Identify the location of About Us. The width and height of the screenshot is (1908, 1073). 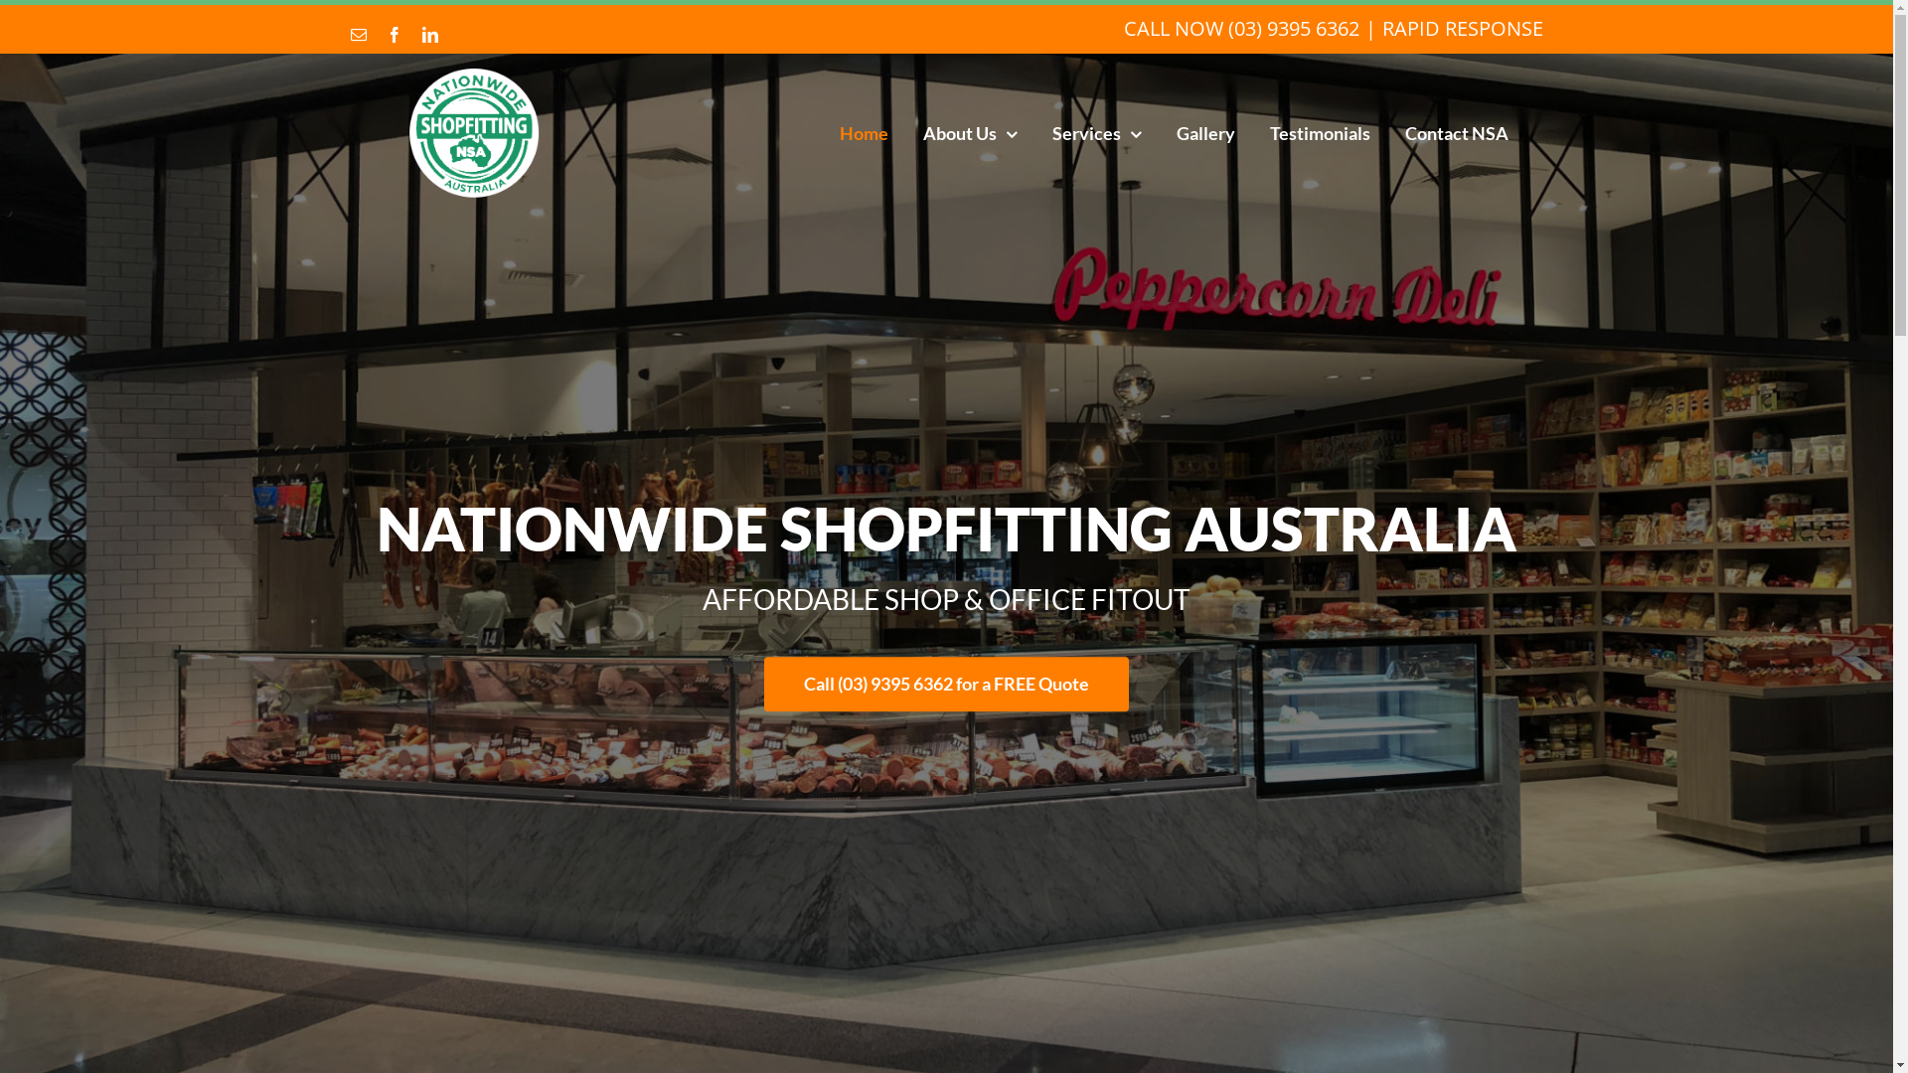
(970, 133).